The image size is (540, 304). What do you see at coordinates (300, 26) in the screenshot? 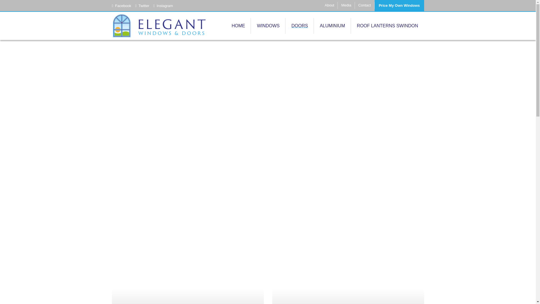
I see `DOORS` at bounding box center [300, 26].